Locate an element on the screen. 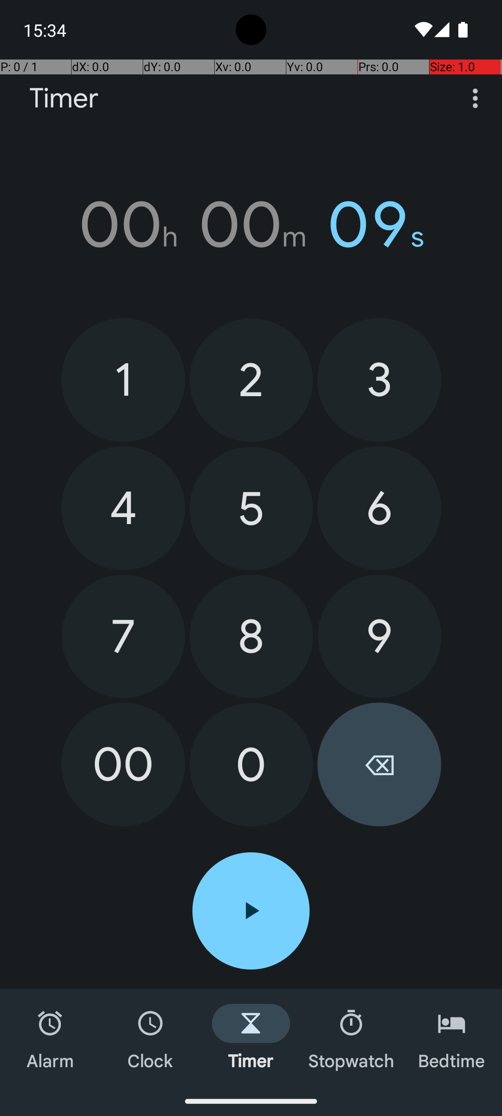 This screenshot has width=502, height=1116. Wifi signal full. is located at coordinates (422, 30).